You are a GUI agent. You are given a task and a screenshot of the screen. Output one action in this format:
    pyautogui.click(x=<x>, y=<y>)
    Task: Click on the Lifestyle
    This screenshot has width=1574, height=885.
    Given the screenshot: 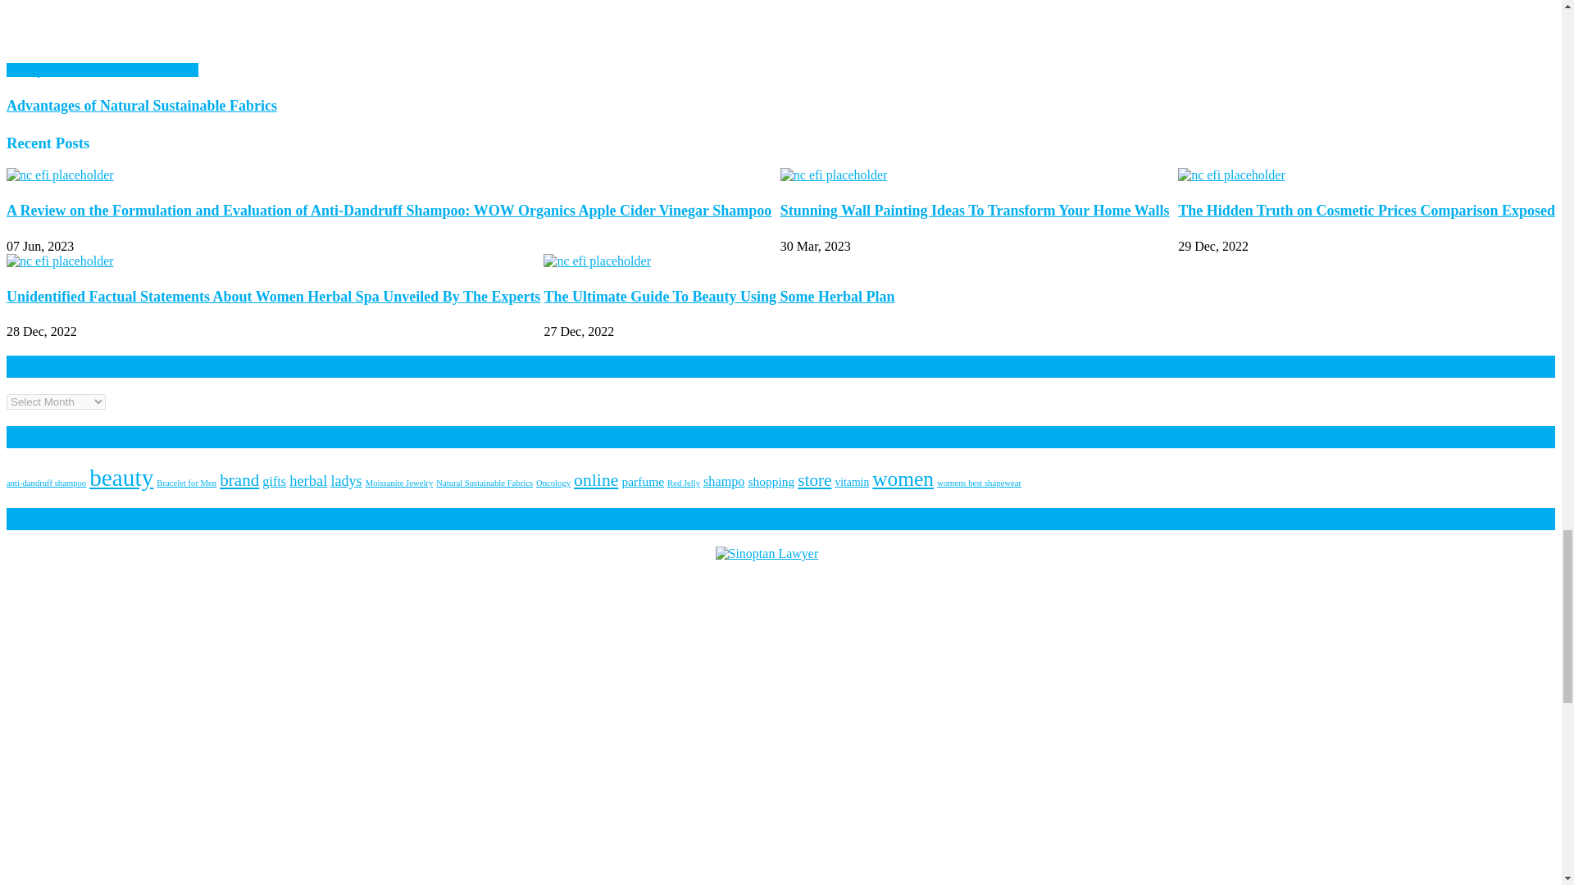 What is the action you would take?
    pyautogui.click(x=30, y=69)
    